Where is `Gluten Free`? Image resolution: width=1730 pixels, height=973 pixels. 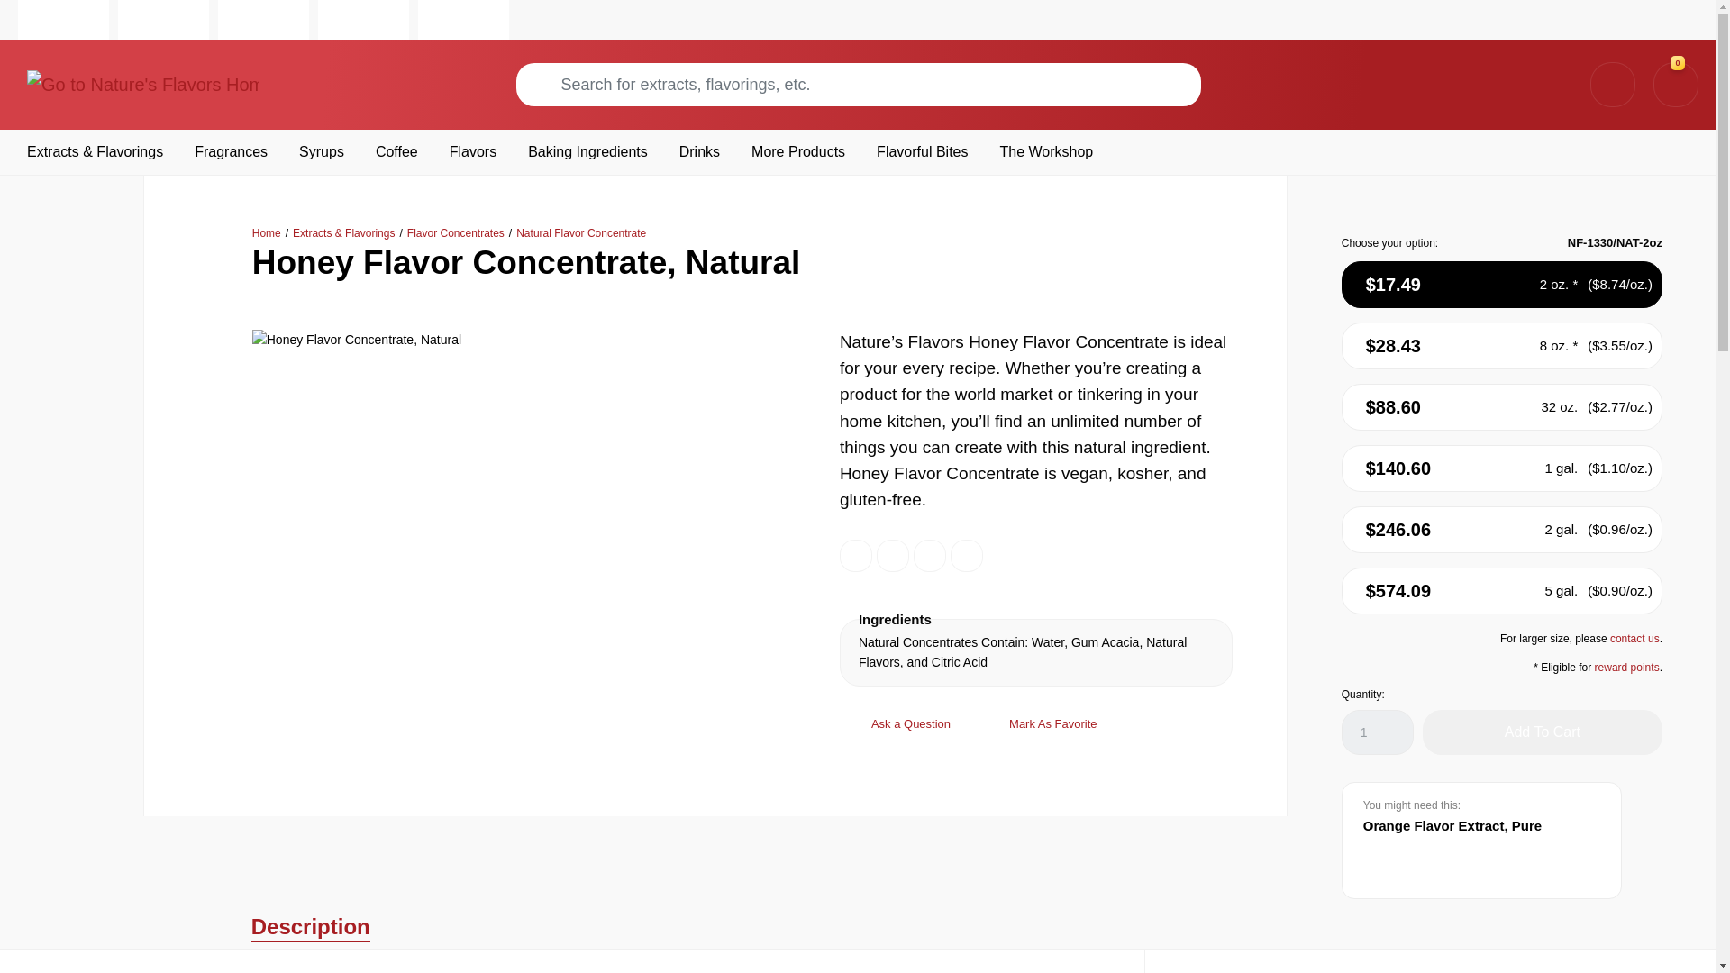
Gluten Free is located at coordinates (855, 556).